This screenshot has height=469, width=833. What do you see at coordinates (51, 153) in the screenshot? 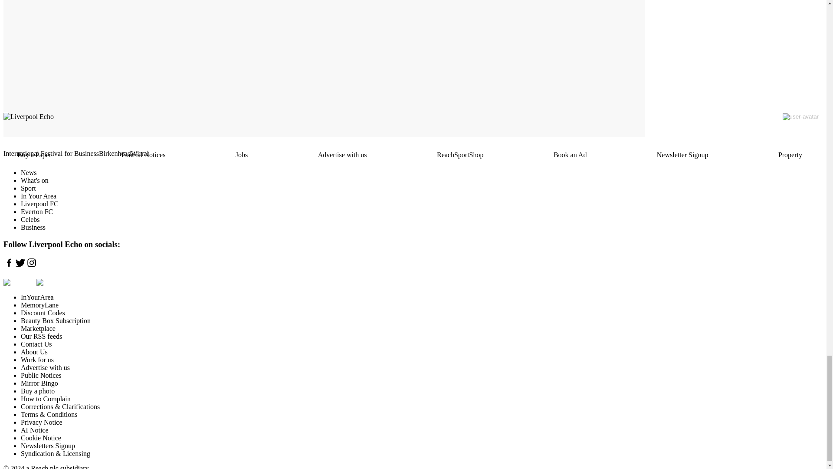
I see `International Festival for Business` at bounding box center [51, 153].